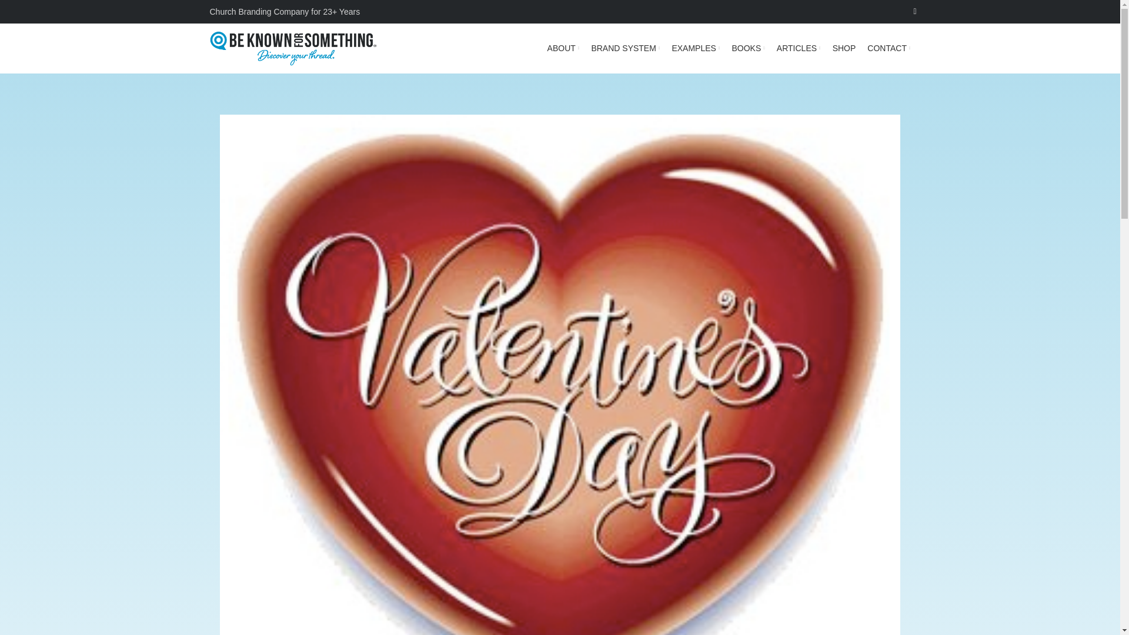 The image size is (1129, 635). Describe the element at coordinates (888, 48) in the screenshot. I see `CONTACT` at that location.